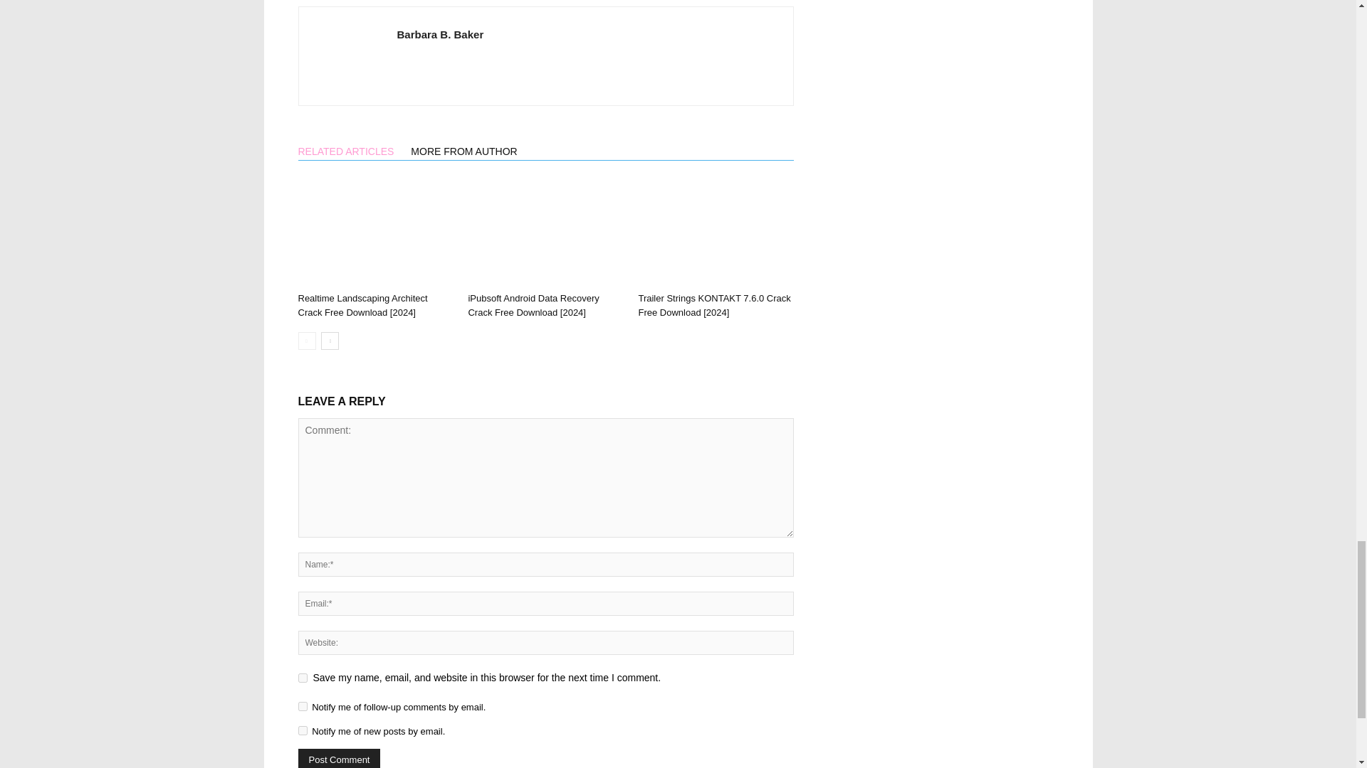 Image resolution: width=1367 pixels, height=768 pixels. What do you see at coordinates (302, 730) in the screenshot?
I see `subscribe` at bounding box center [302, 730].